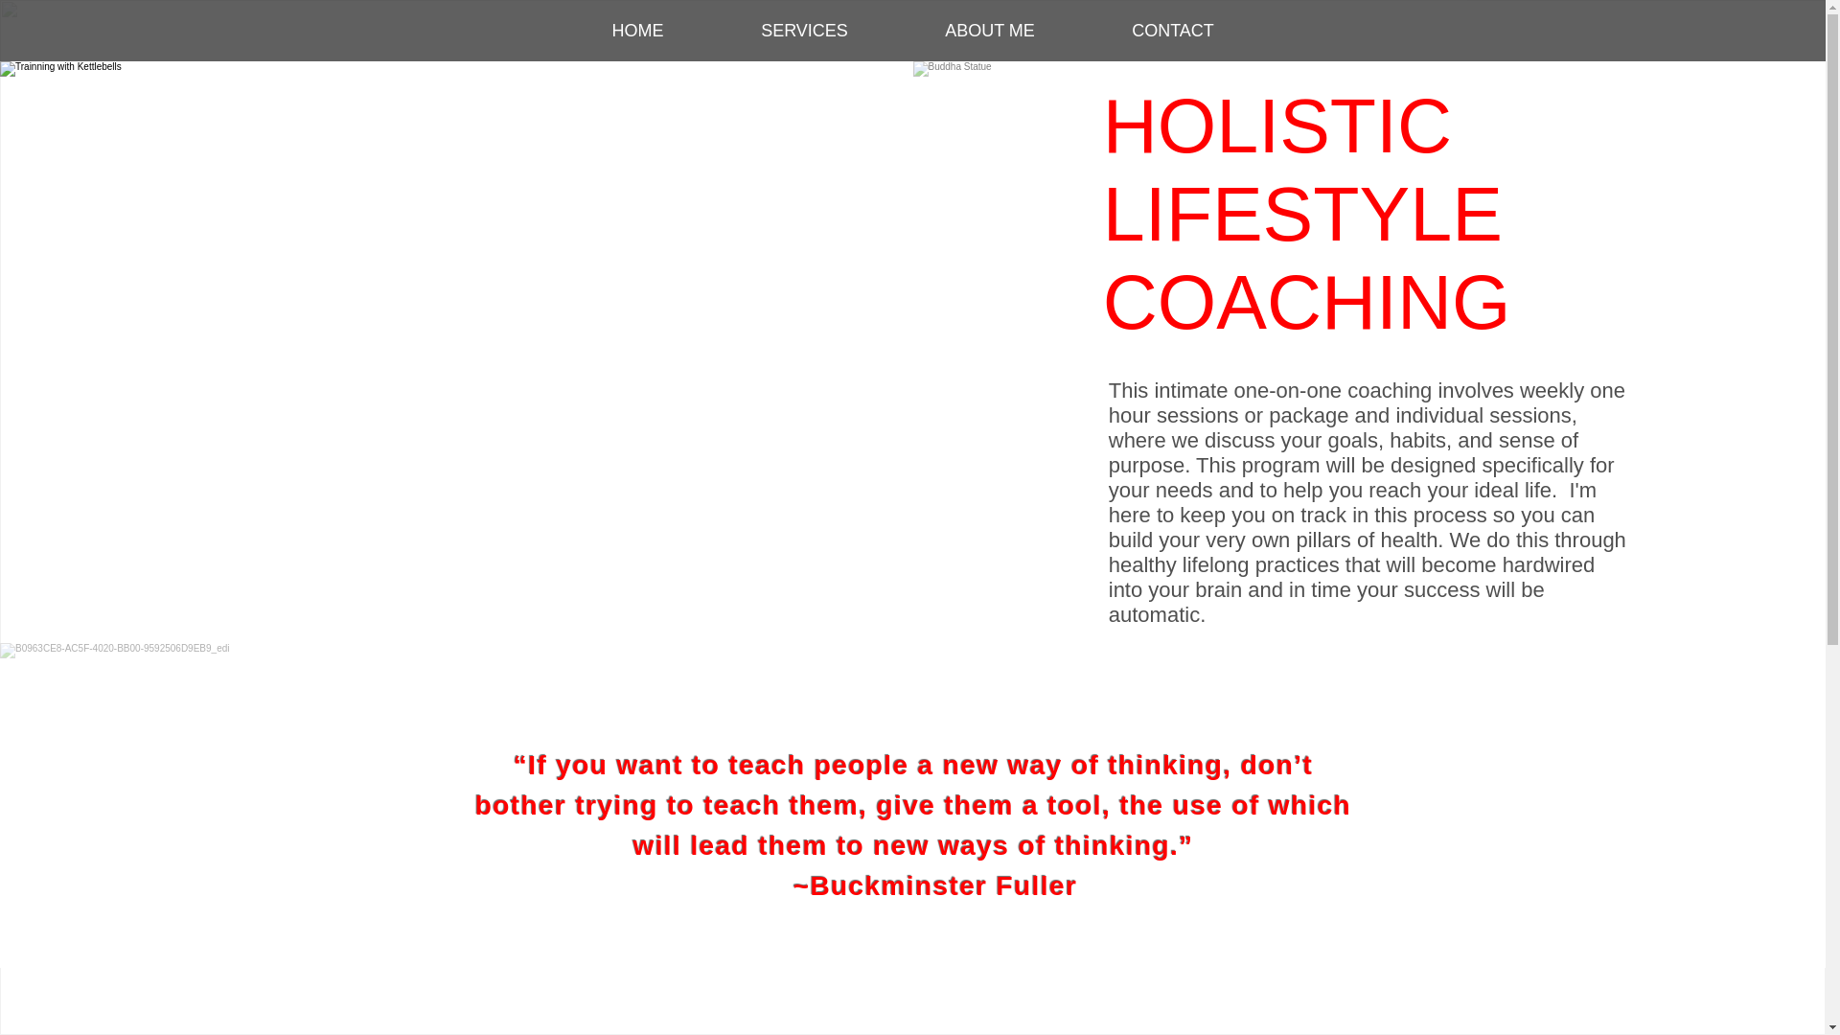 The height and width of the screenshot is (1035, 1840). What do you see at coordinates (1173, 31) in the screenshot?
I see `CONTACT` at bounding box center [1173, 31].